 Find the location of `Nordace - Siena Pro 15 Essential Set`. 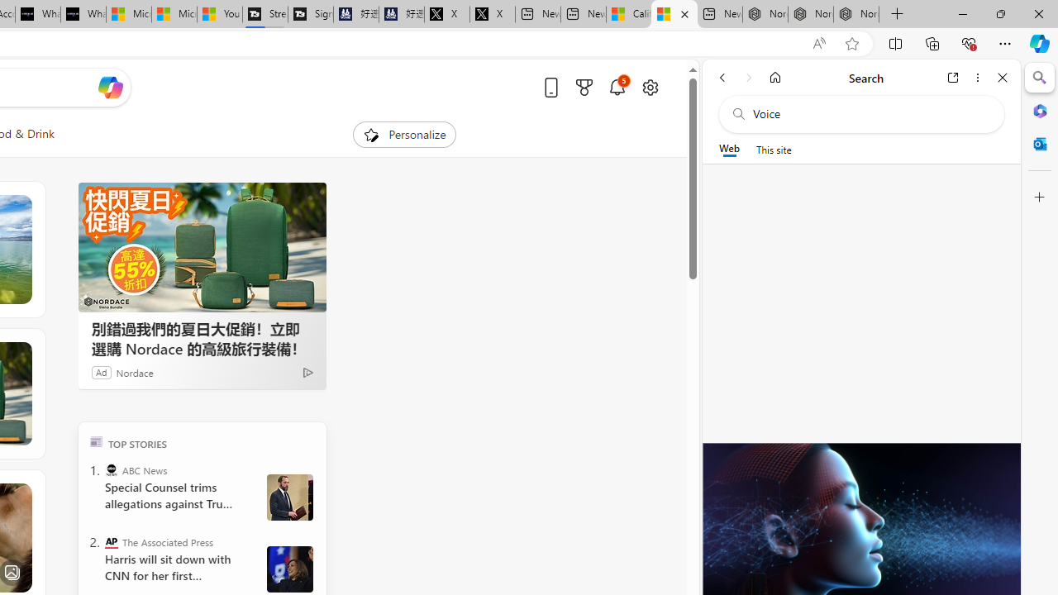

Nordace - Siena Pro 15 Essential Set is located at coordinates (856, 15).